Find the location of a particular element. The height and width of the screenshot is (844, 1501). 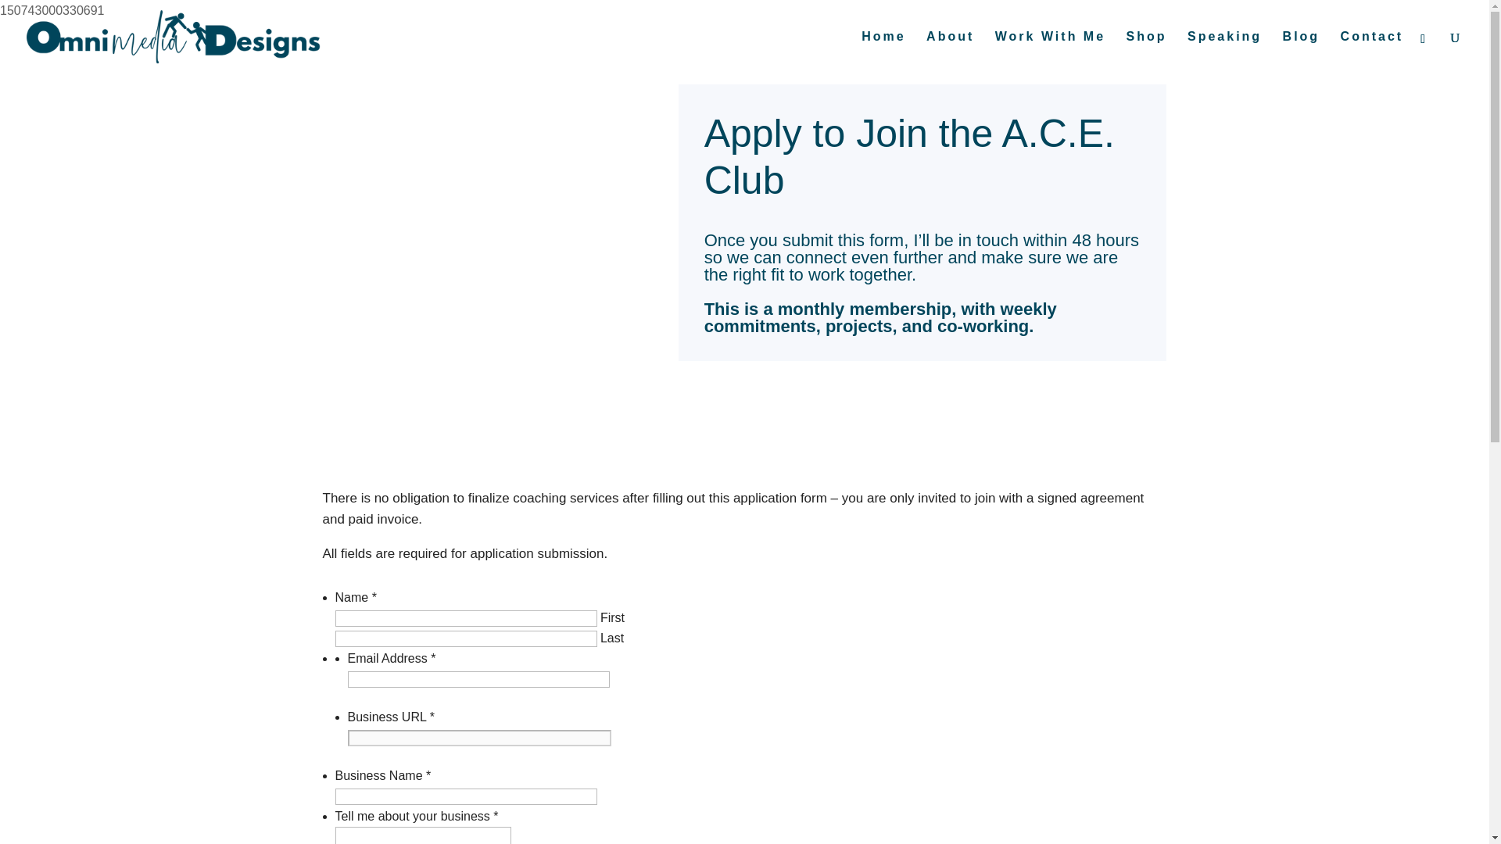

Shop is located at coordinates (1147, 52).